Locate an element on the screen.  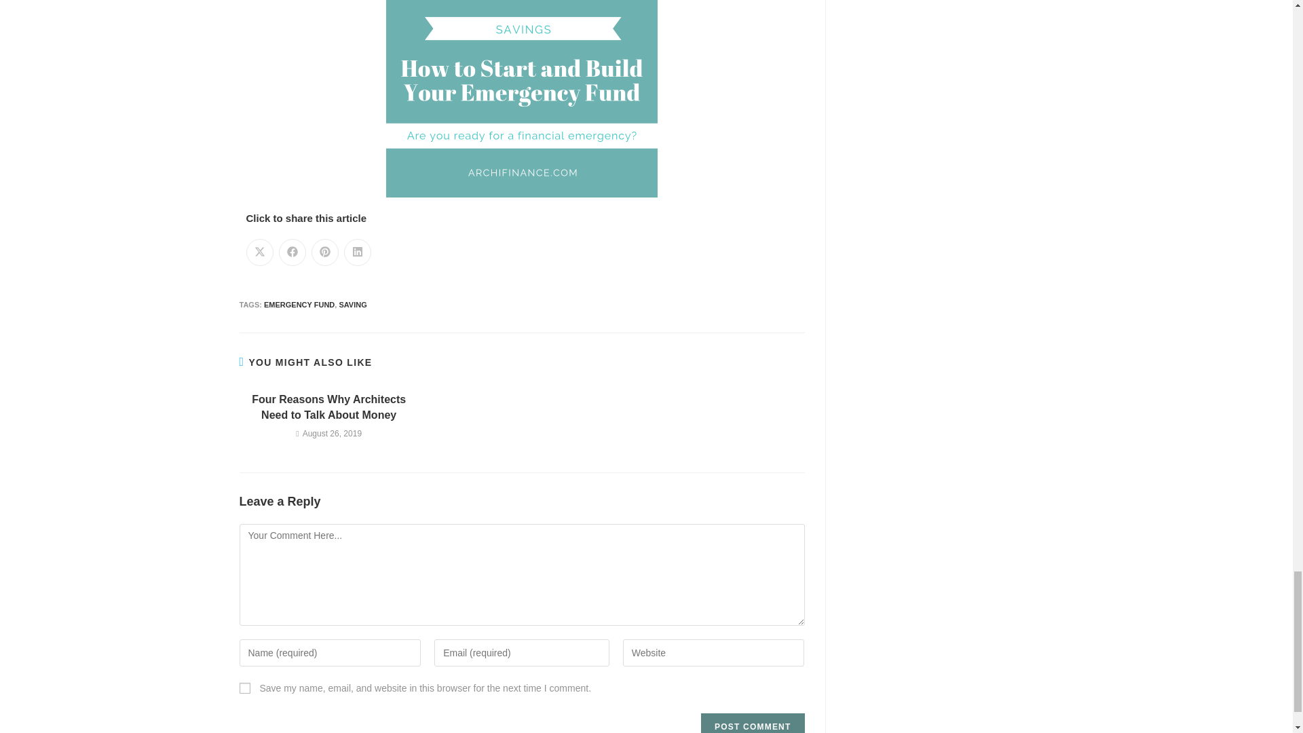
savings is located at coordinates (521, 98).